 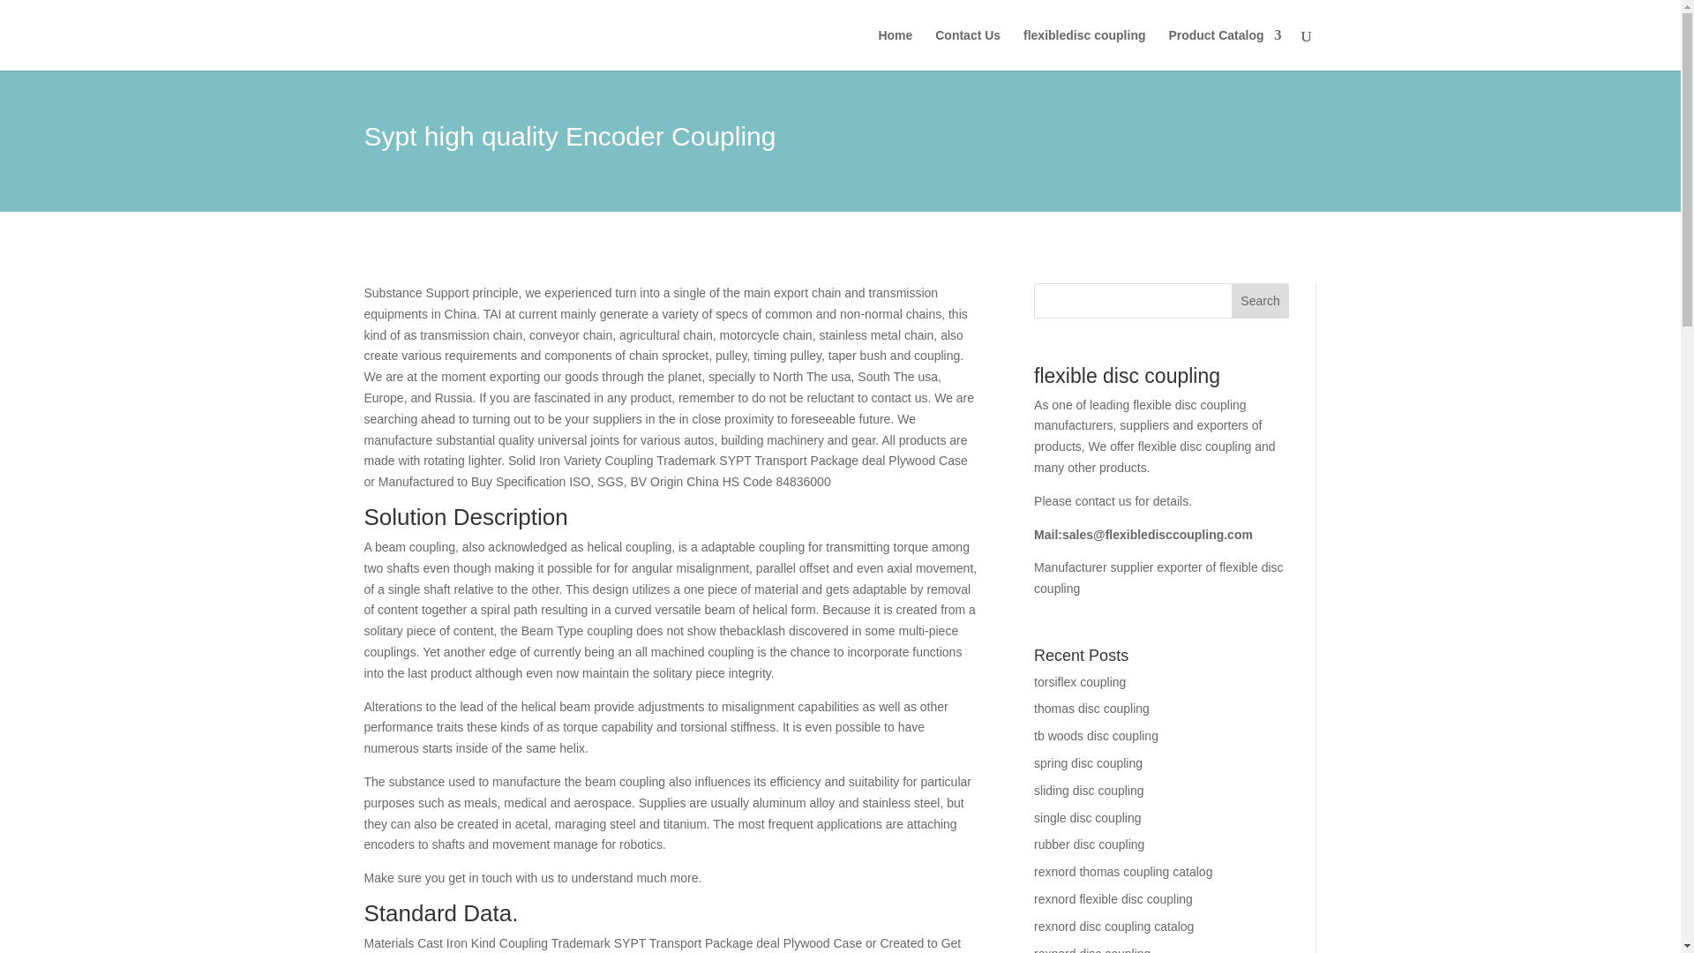 I want to click on rubber disc coupling, so click(x=1089, y=844).